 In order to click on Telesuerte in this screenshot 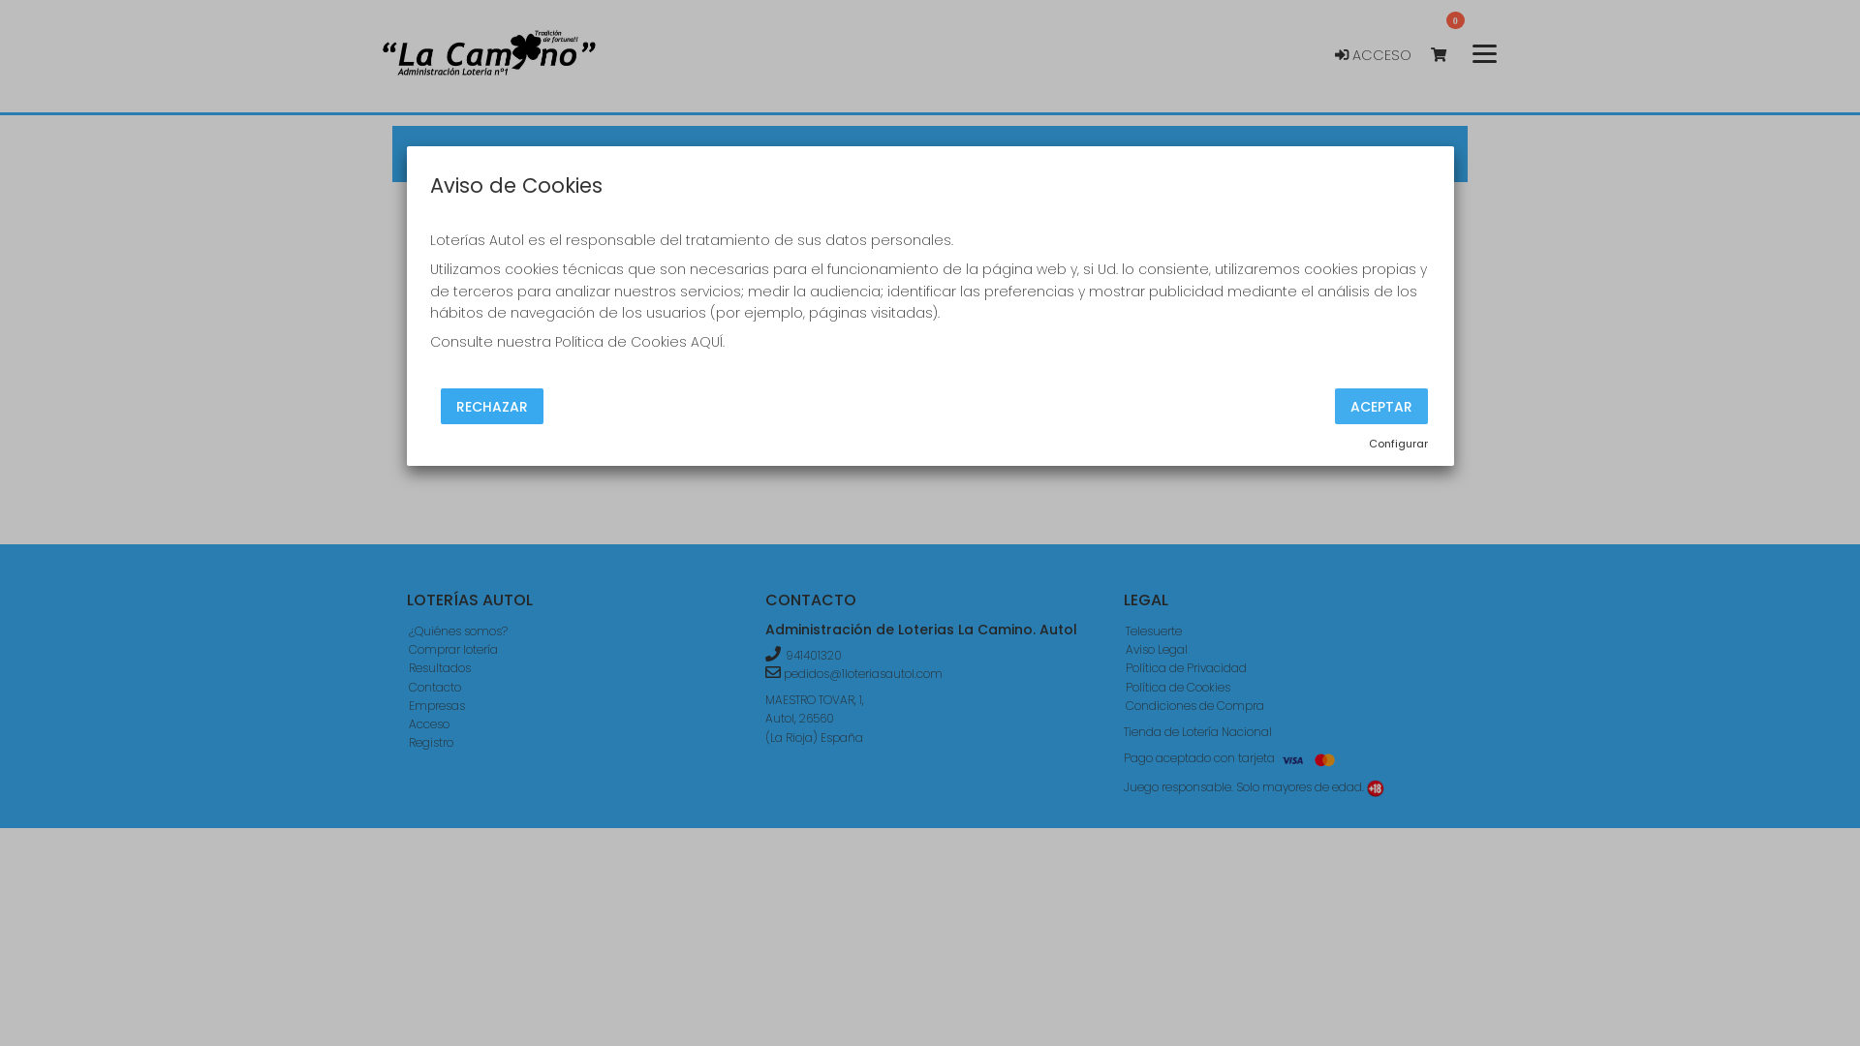, I will do `click(1154, 631)`.